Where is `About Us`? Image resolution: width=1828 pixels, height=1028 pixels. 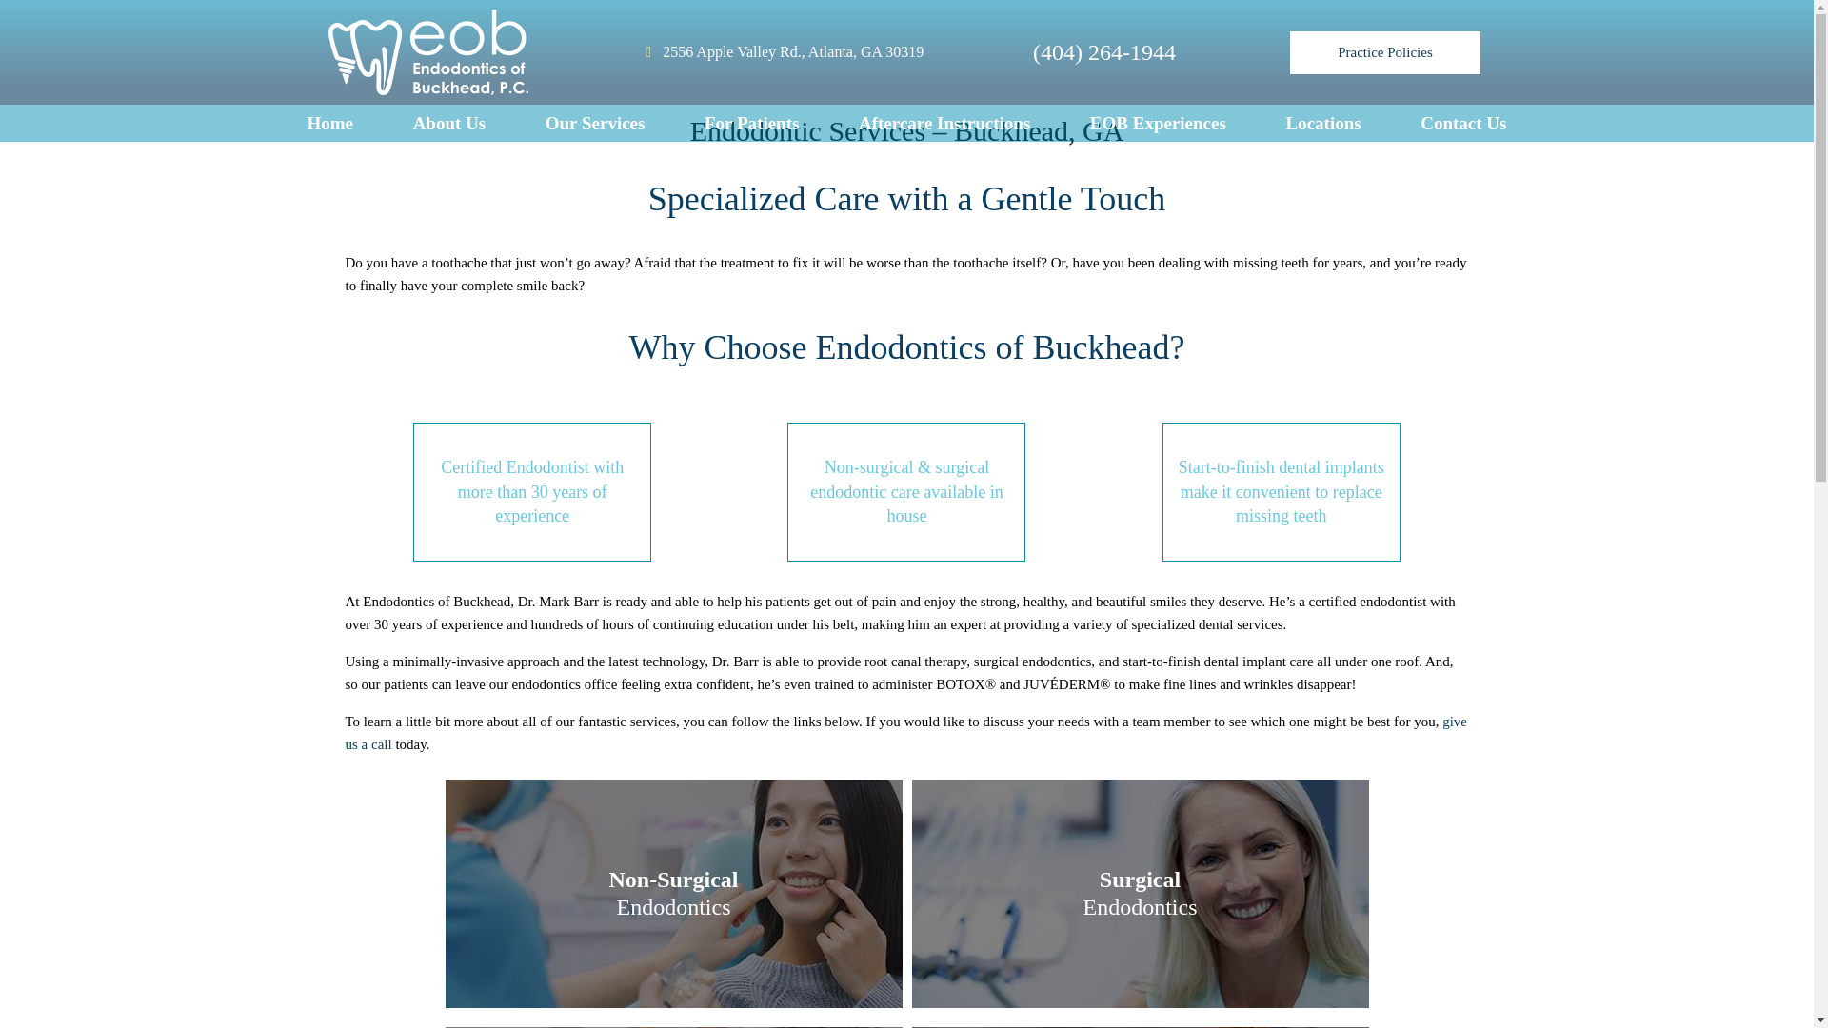 About Us is located at coordinates (1158, 124).